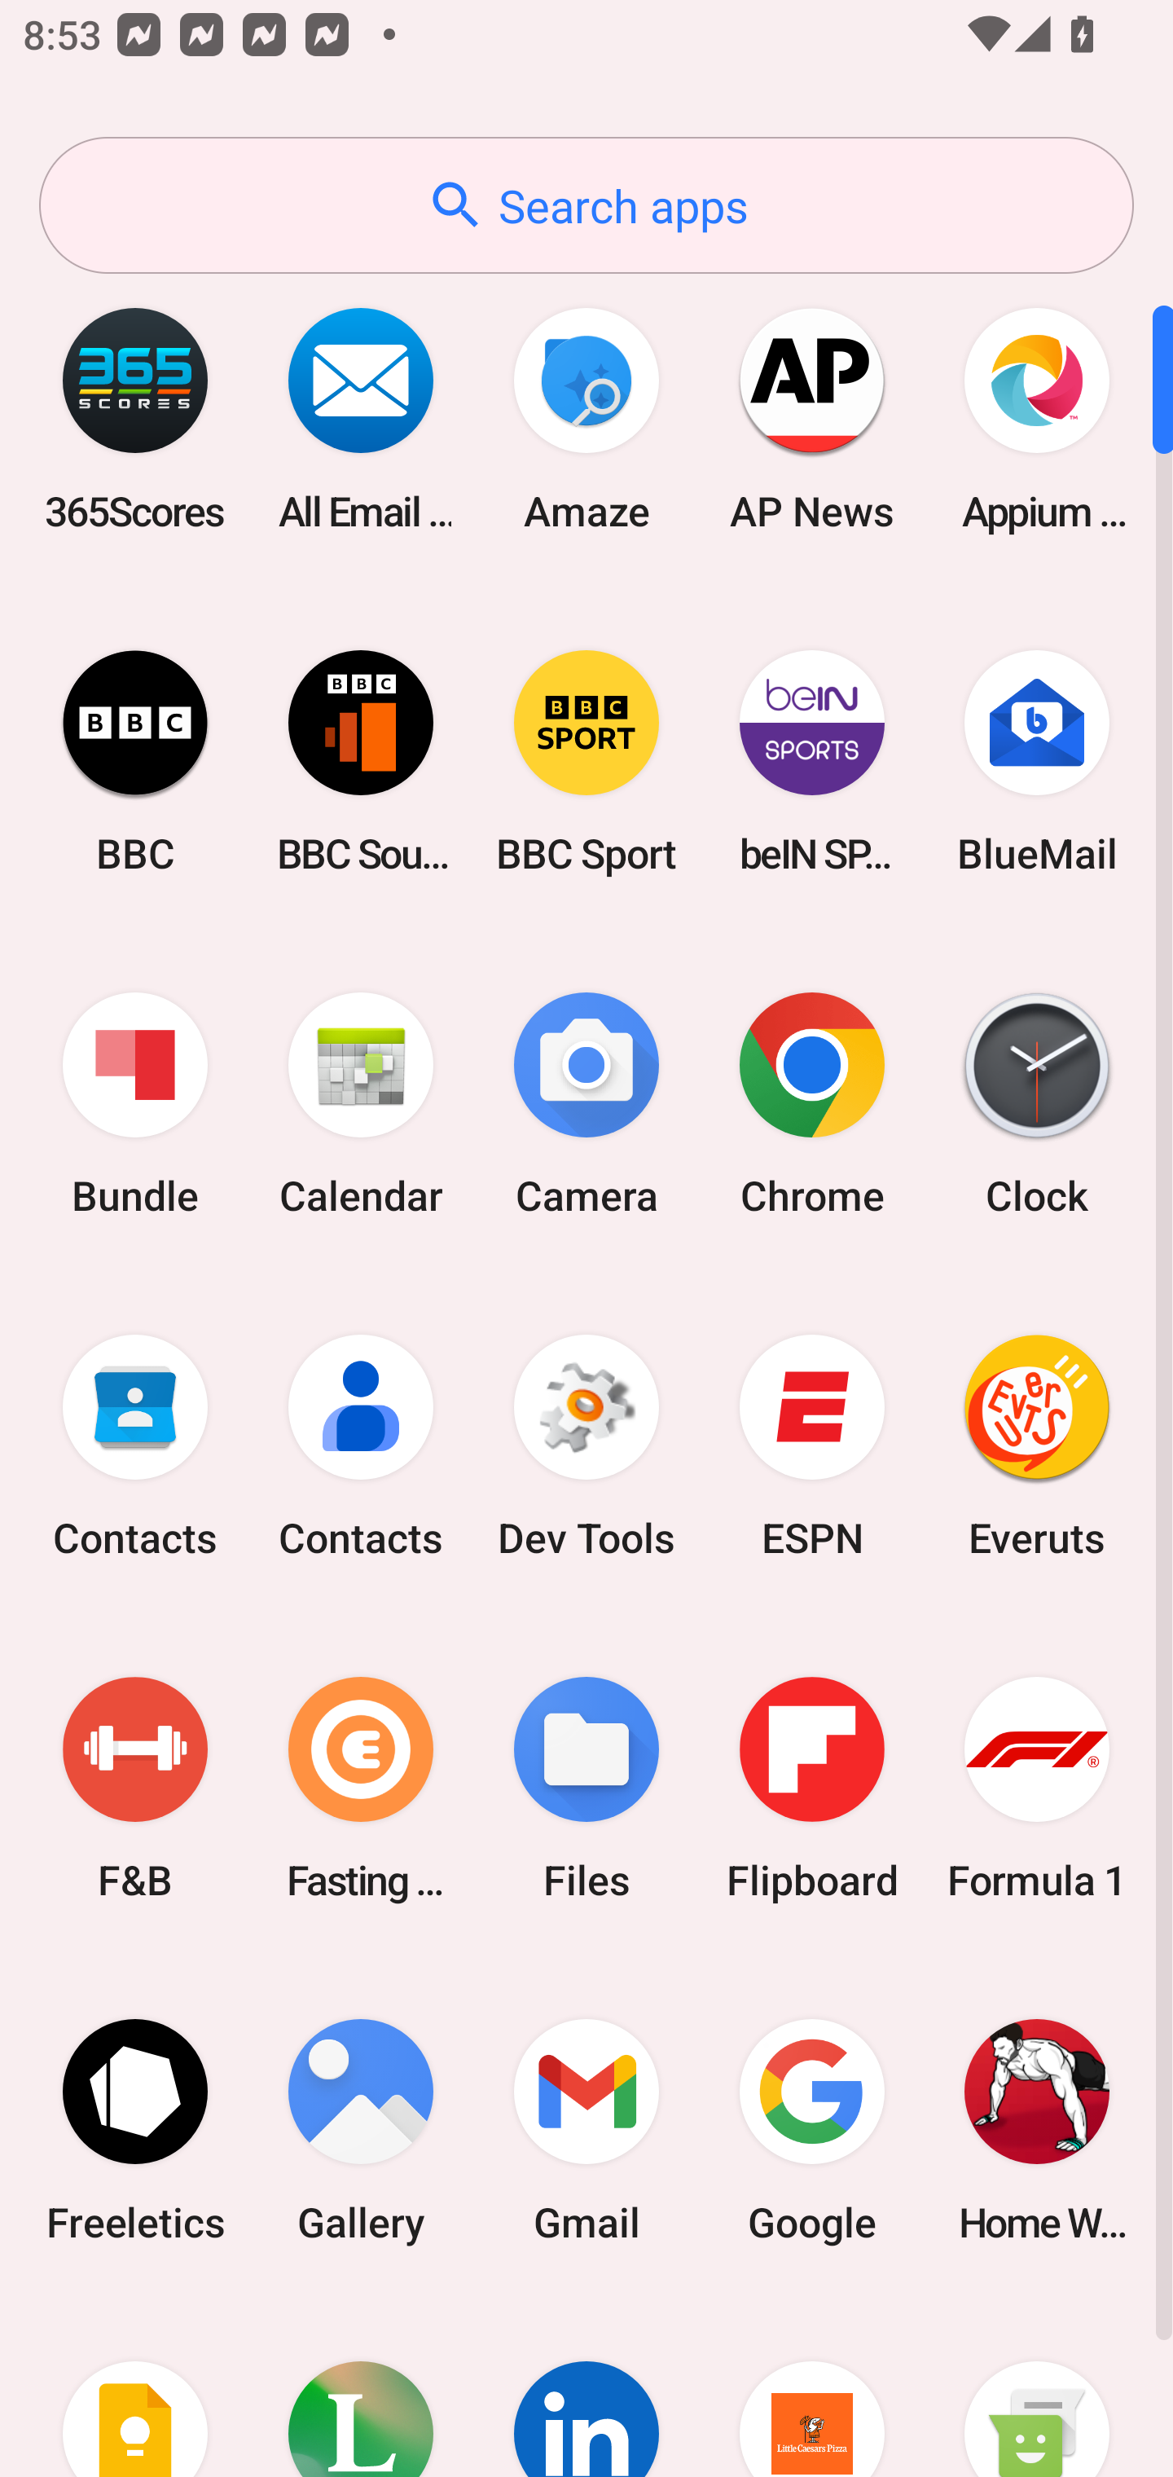 This screenshot has height=2477, width=1173. I want to click on Contacts, so click(135, 1446).